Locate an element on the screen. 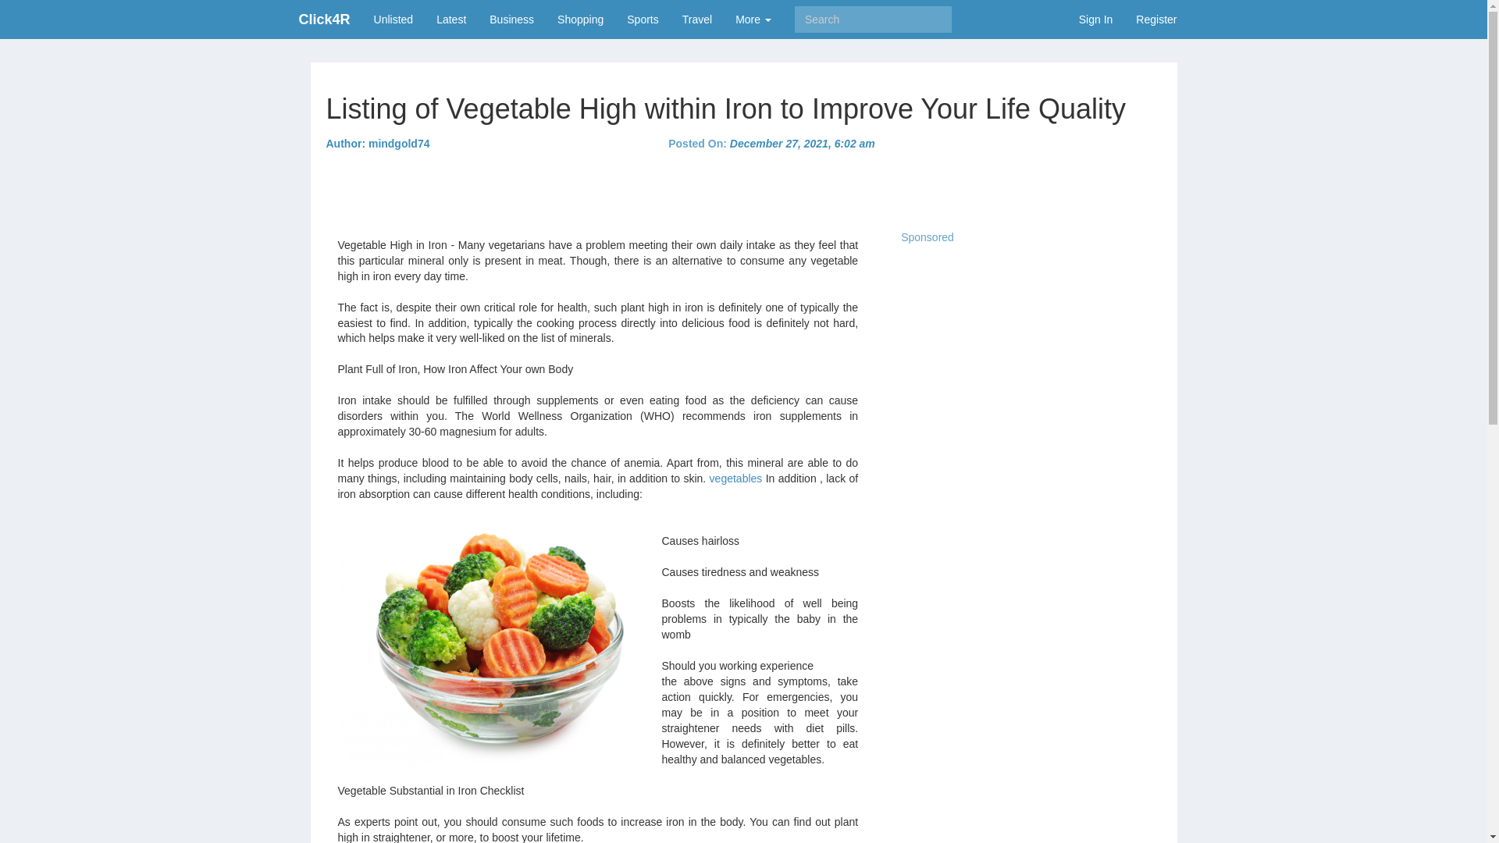 The height and width of the screenshot is (843, 1499). Register is located at coordinates (1156, 19).